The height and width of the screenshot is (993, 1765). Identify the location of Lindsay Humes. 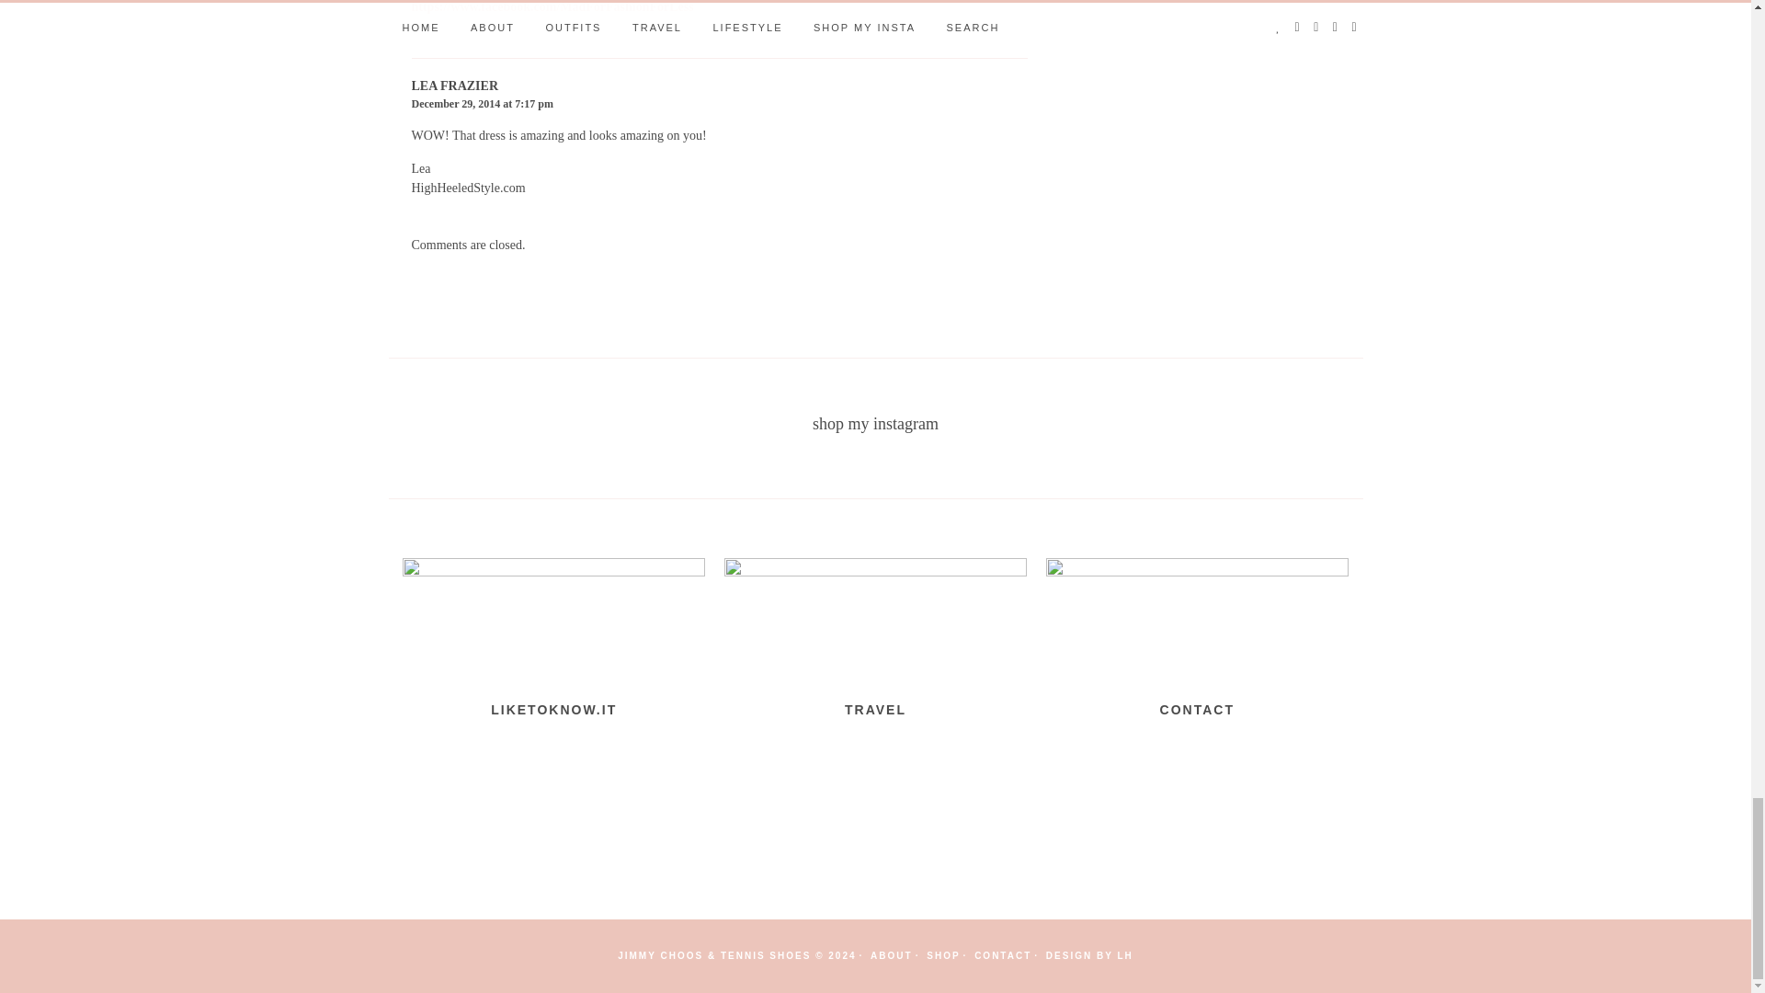
(1125, 955).